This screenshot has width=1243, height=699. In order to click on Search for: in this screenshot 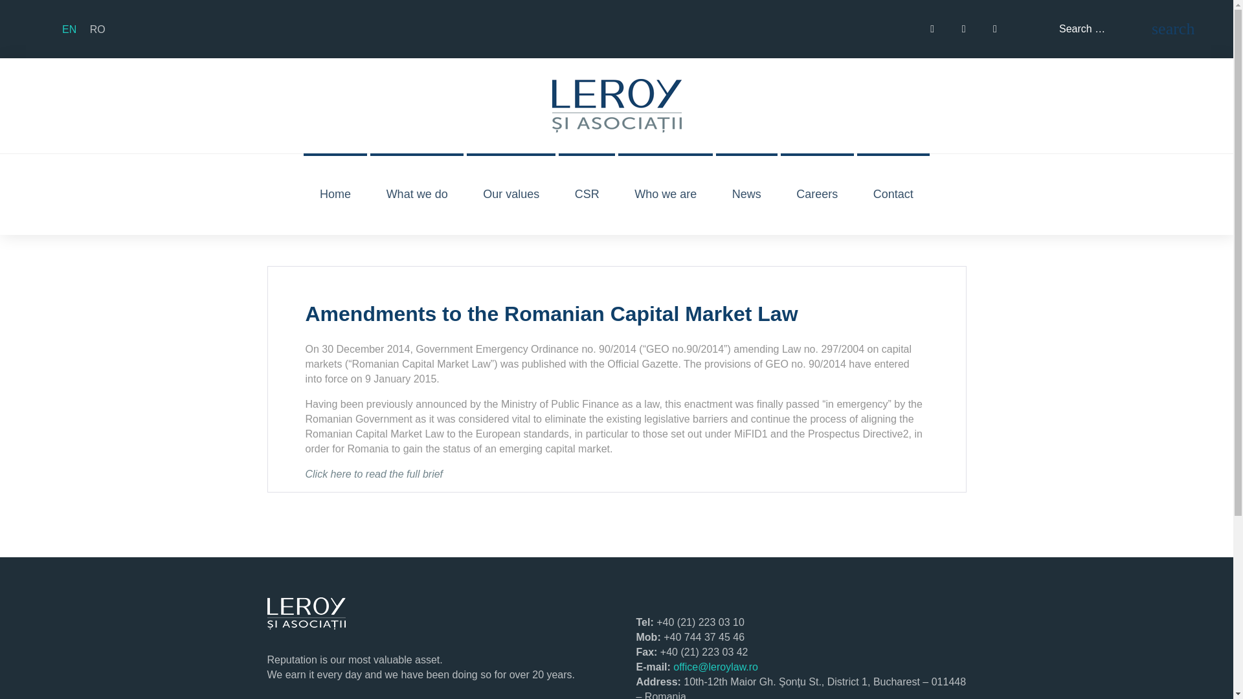, I will do `click(1103, 29)`.